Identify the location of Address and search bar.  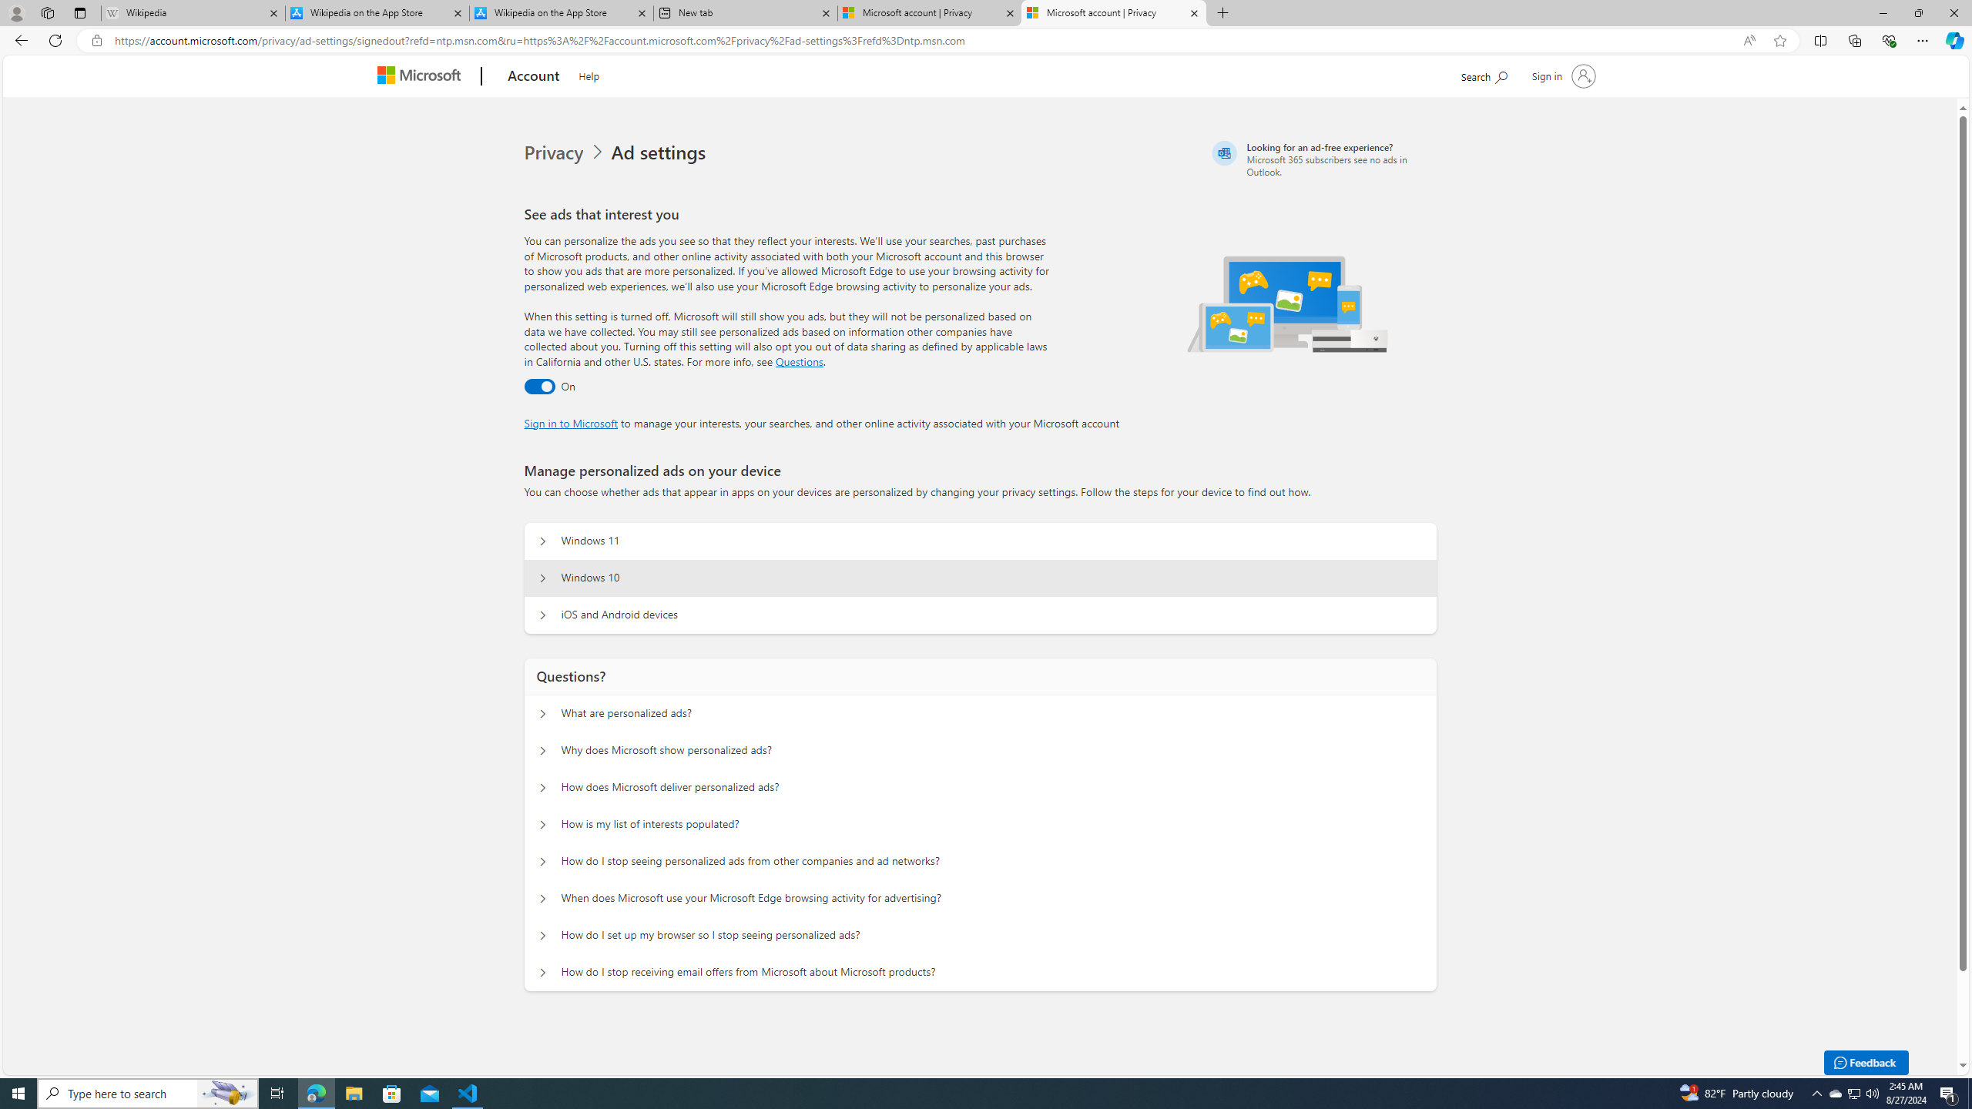
(923, 41).